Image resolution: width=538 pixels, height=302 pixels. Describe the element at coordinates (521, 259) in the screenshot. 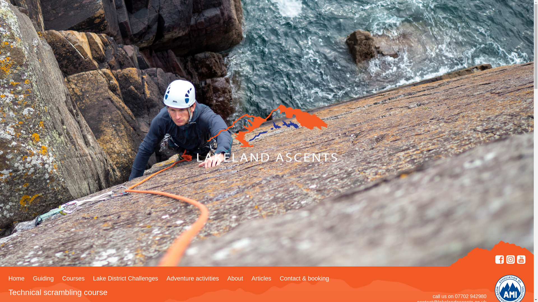

I see `Subscribe on YouTube` at that location.